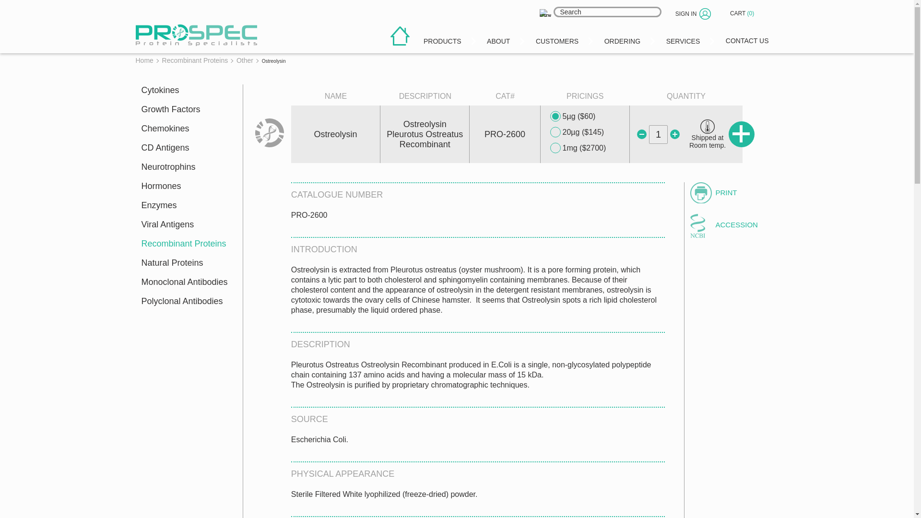 This screenshot has width=921, height=518. Describe the element at coordinates (151, 49) in the screenshot. I see `Ostreolysin` at that location.